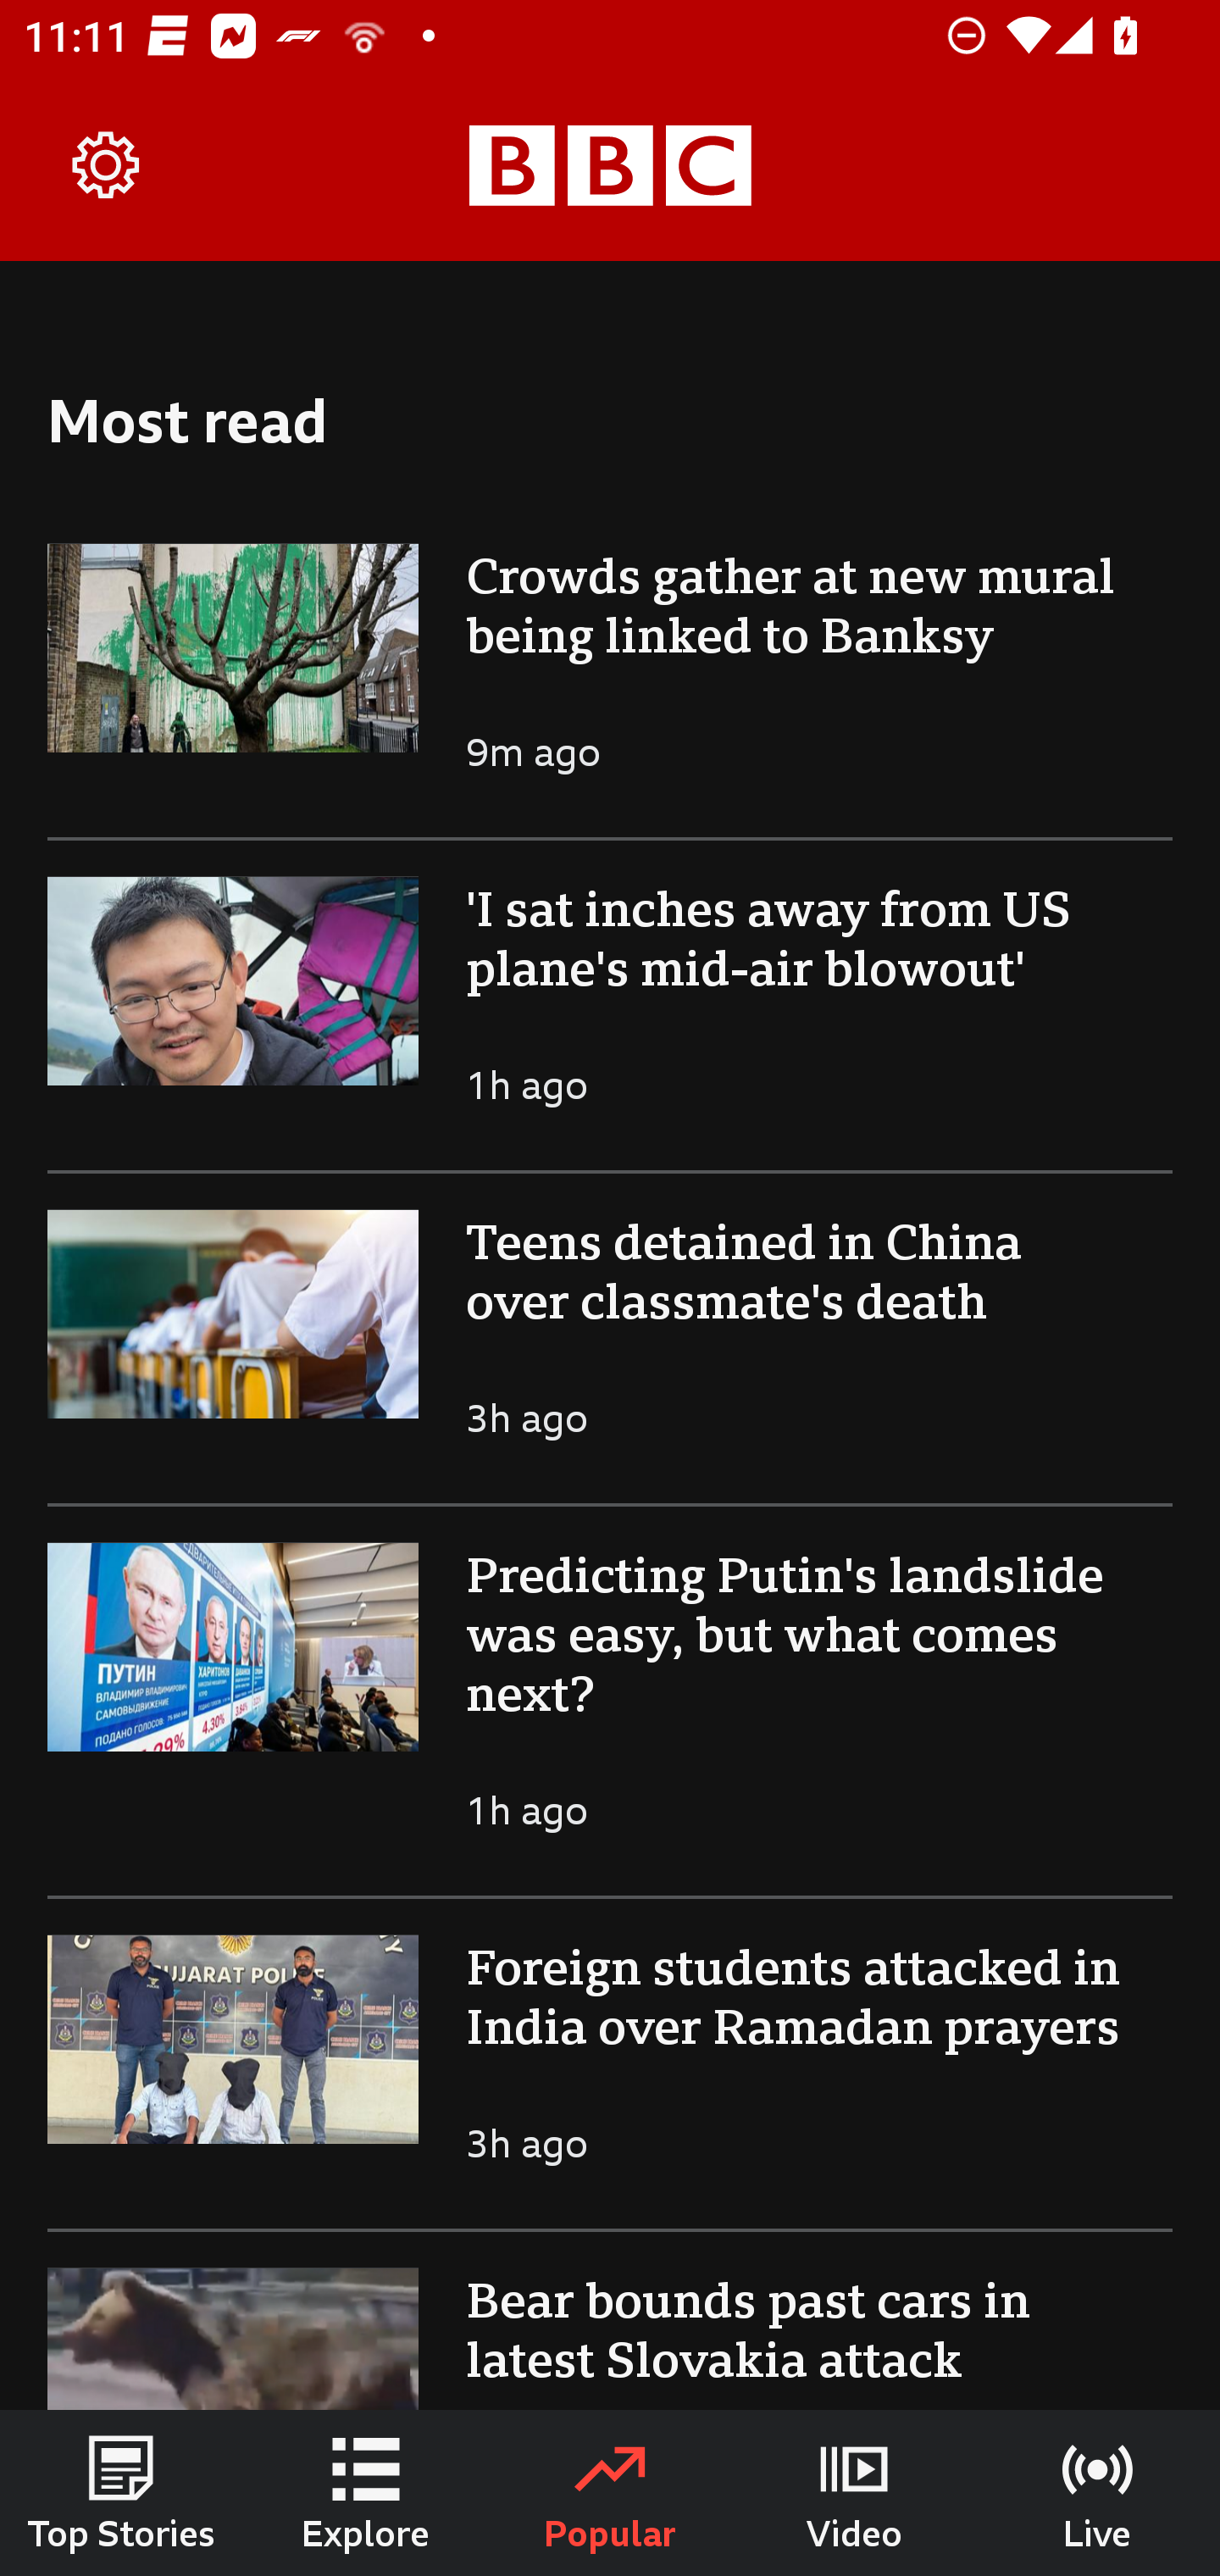 The image size is (1220, 2576). What do you see at coordinates (122, 2493) in the screenshot?
I see `Top Stories` at bounding box center [122, 2493].